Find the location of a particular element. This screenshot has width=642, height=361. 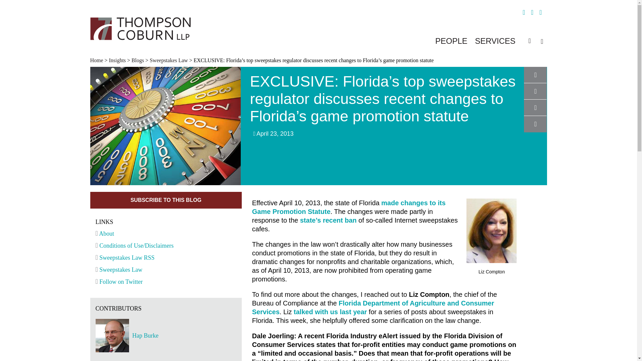

Home is located at coordinates (97, 60).